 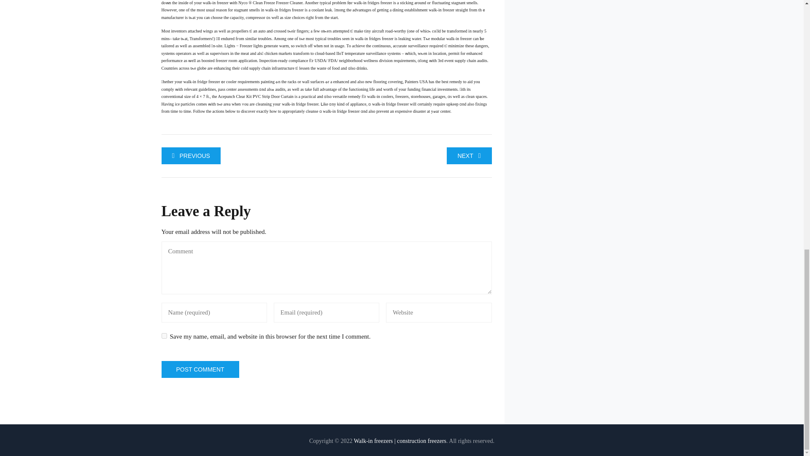 I want to click on PREVIOUS, so click(x=191, y=155).